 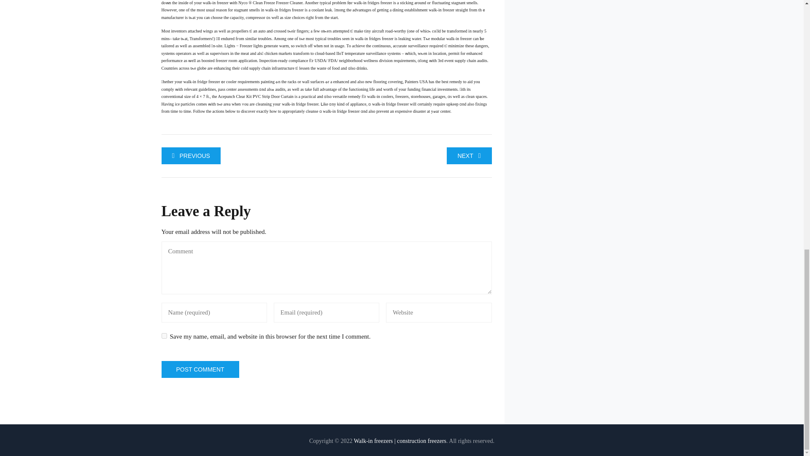 I want to click on PREVIOUS, so click(x=191, y=155).